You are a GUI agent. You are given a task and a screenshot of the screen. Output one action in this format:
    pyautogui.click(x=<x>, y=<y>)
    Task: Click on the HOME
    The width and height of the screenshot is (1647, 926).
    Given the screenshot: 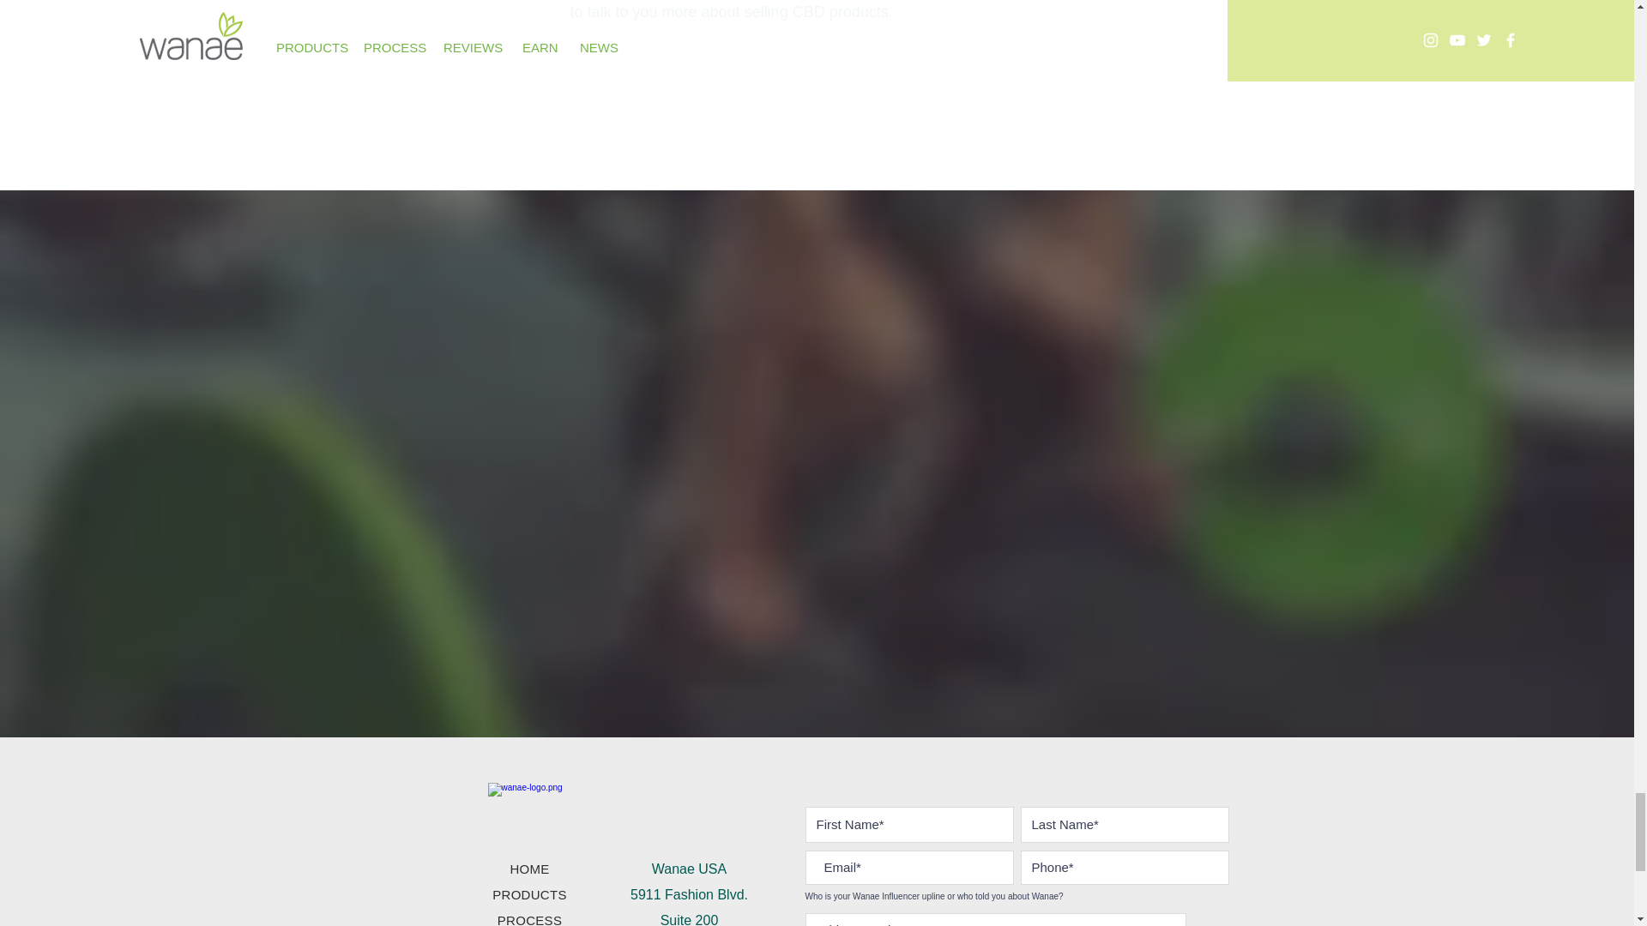 What is the action you would take?
    pyautogui.click(x=528, y=869)
    